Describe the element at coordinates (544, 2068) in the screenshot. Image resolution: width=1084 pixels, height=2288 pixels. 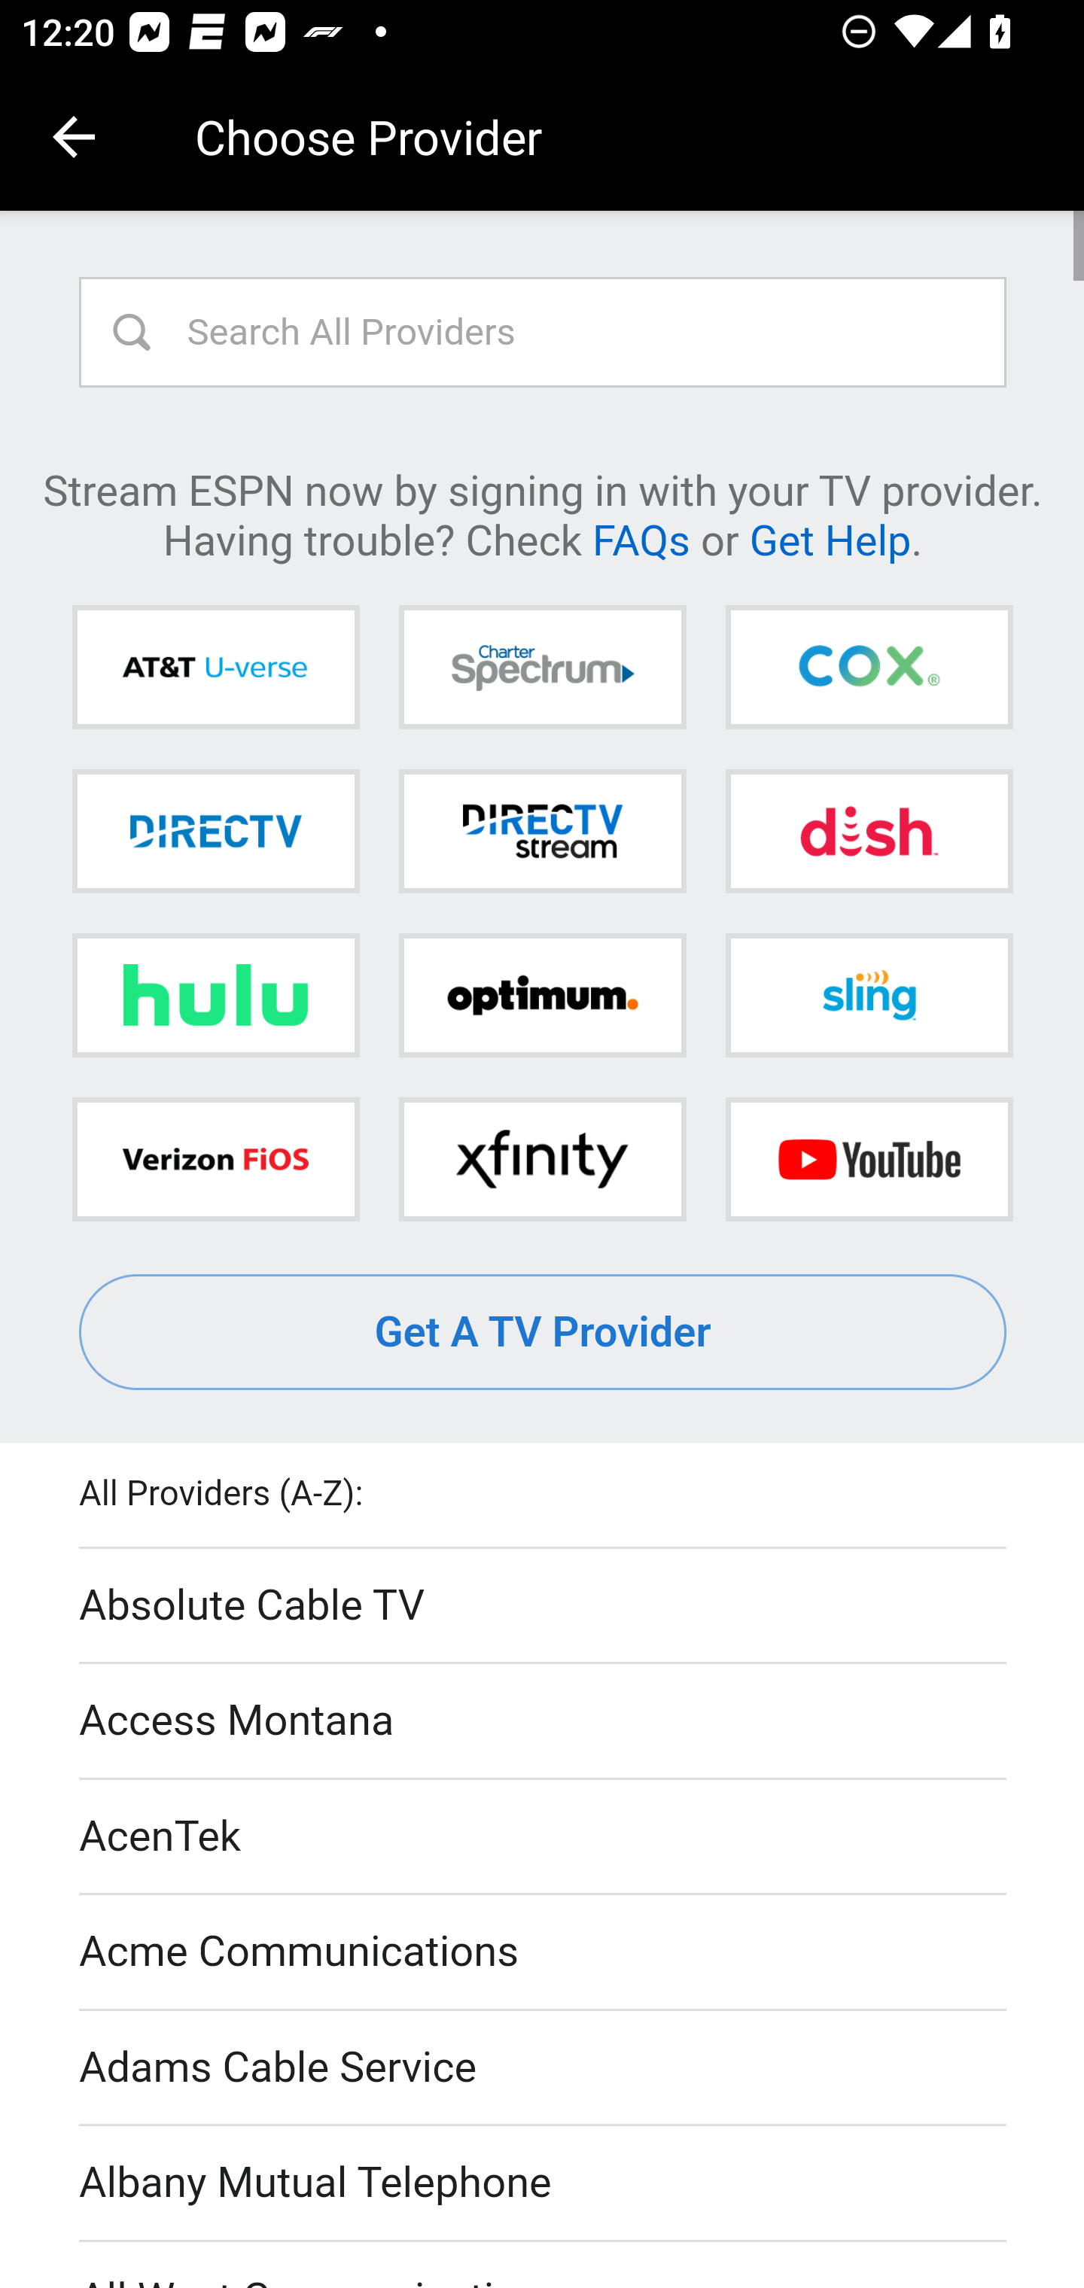
I see `Adams Cable Service` at that location.